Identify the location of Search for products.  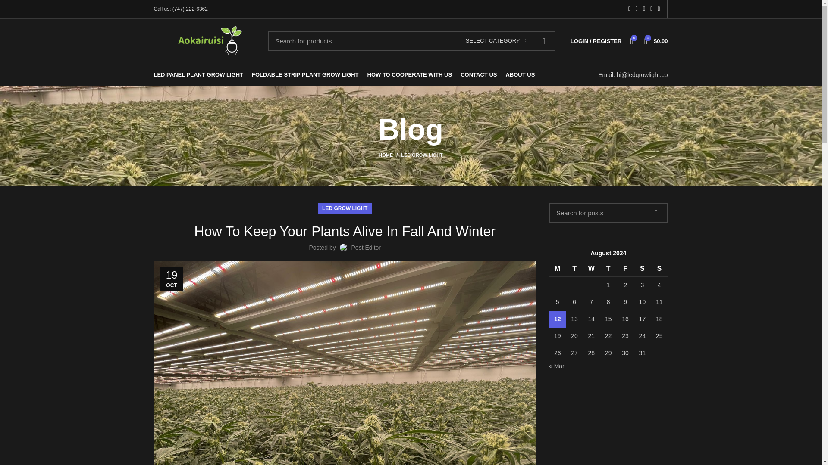
(412, 40).